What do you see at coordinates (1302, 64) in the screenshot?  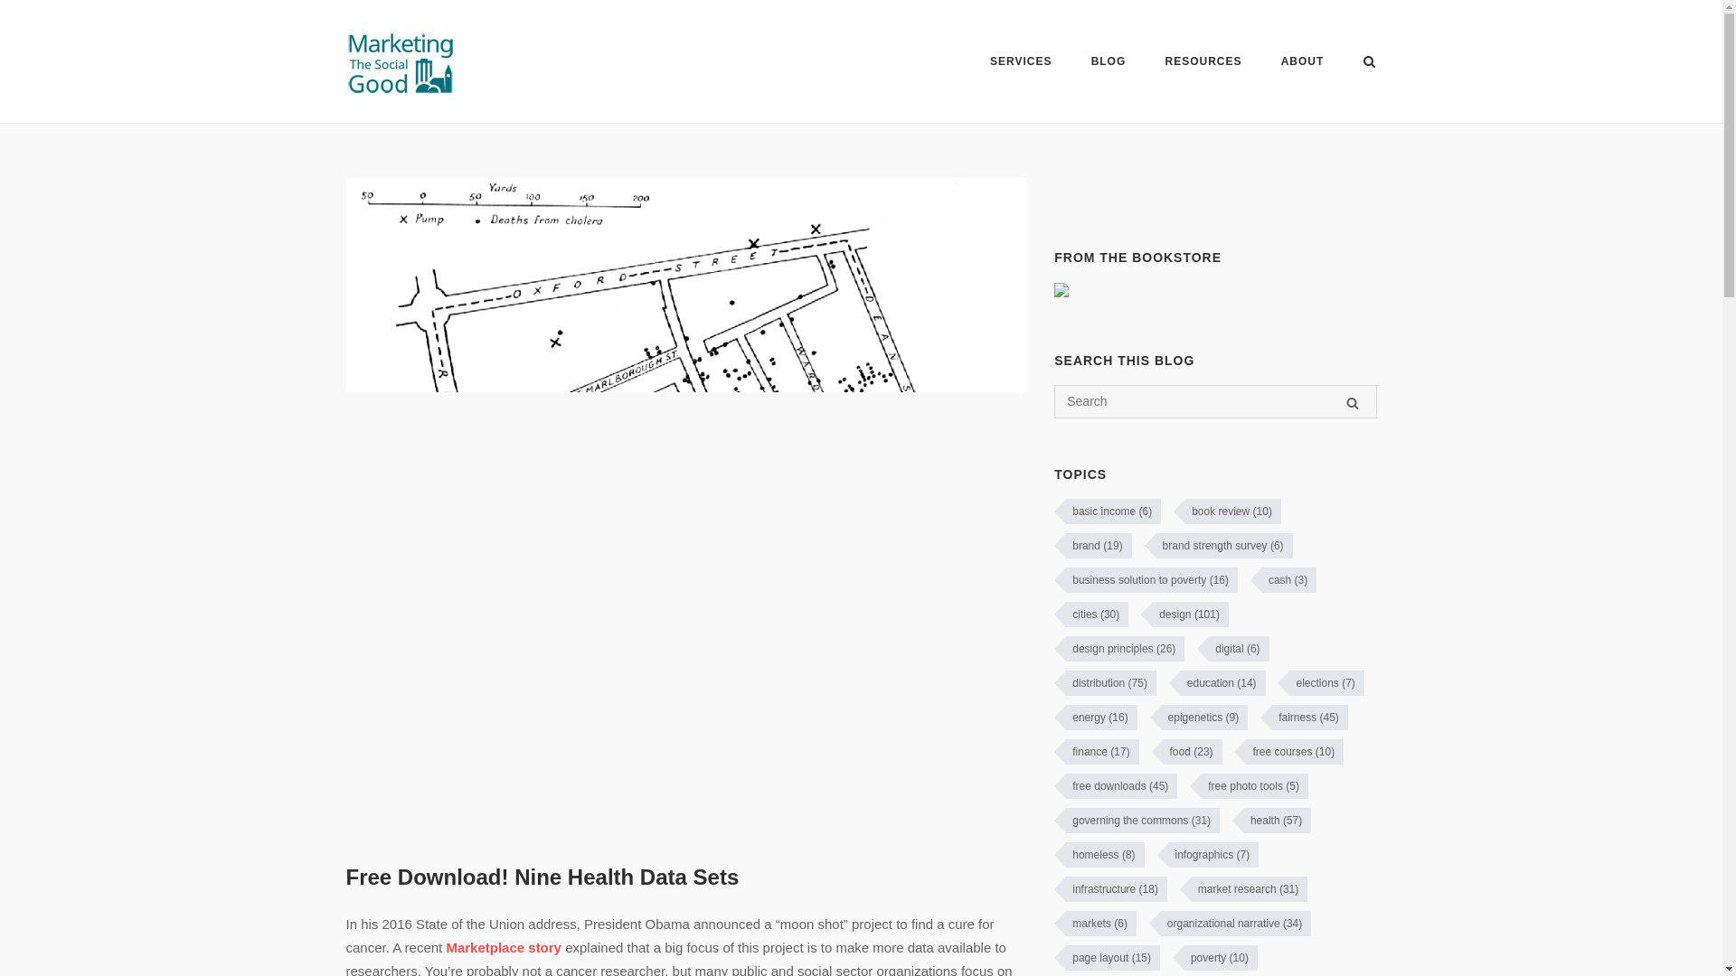 I see `ABOUT` at bounding box center [1302, 64].